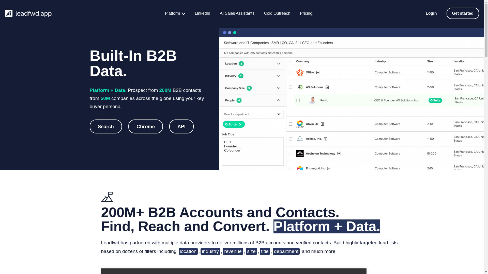  I want to click on Cold Outreach, so click(277, 13).